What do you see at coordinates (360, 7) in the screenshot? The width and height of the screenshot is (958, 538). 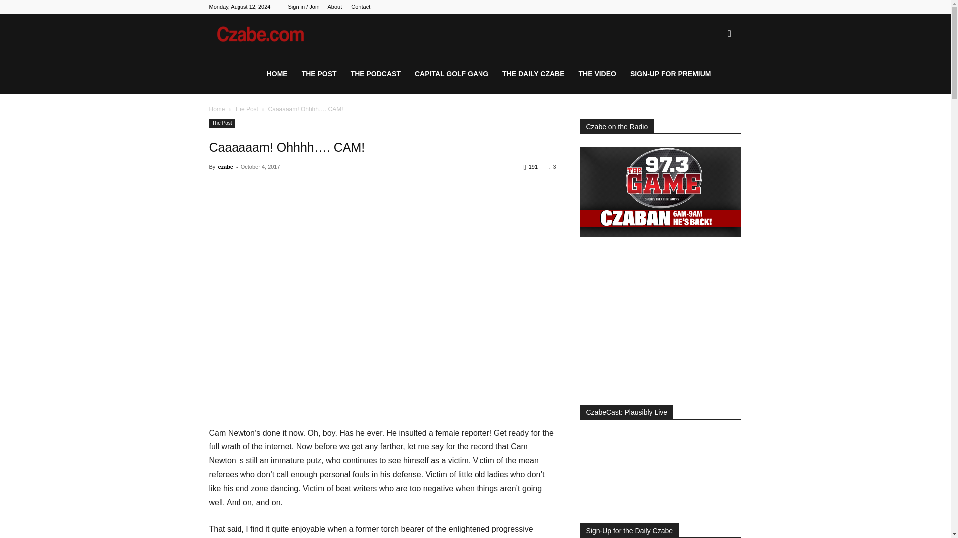 I see `Contact` at bounding box center [360, 7].